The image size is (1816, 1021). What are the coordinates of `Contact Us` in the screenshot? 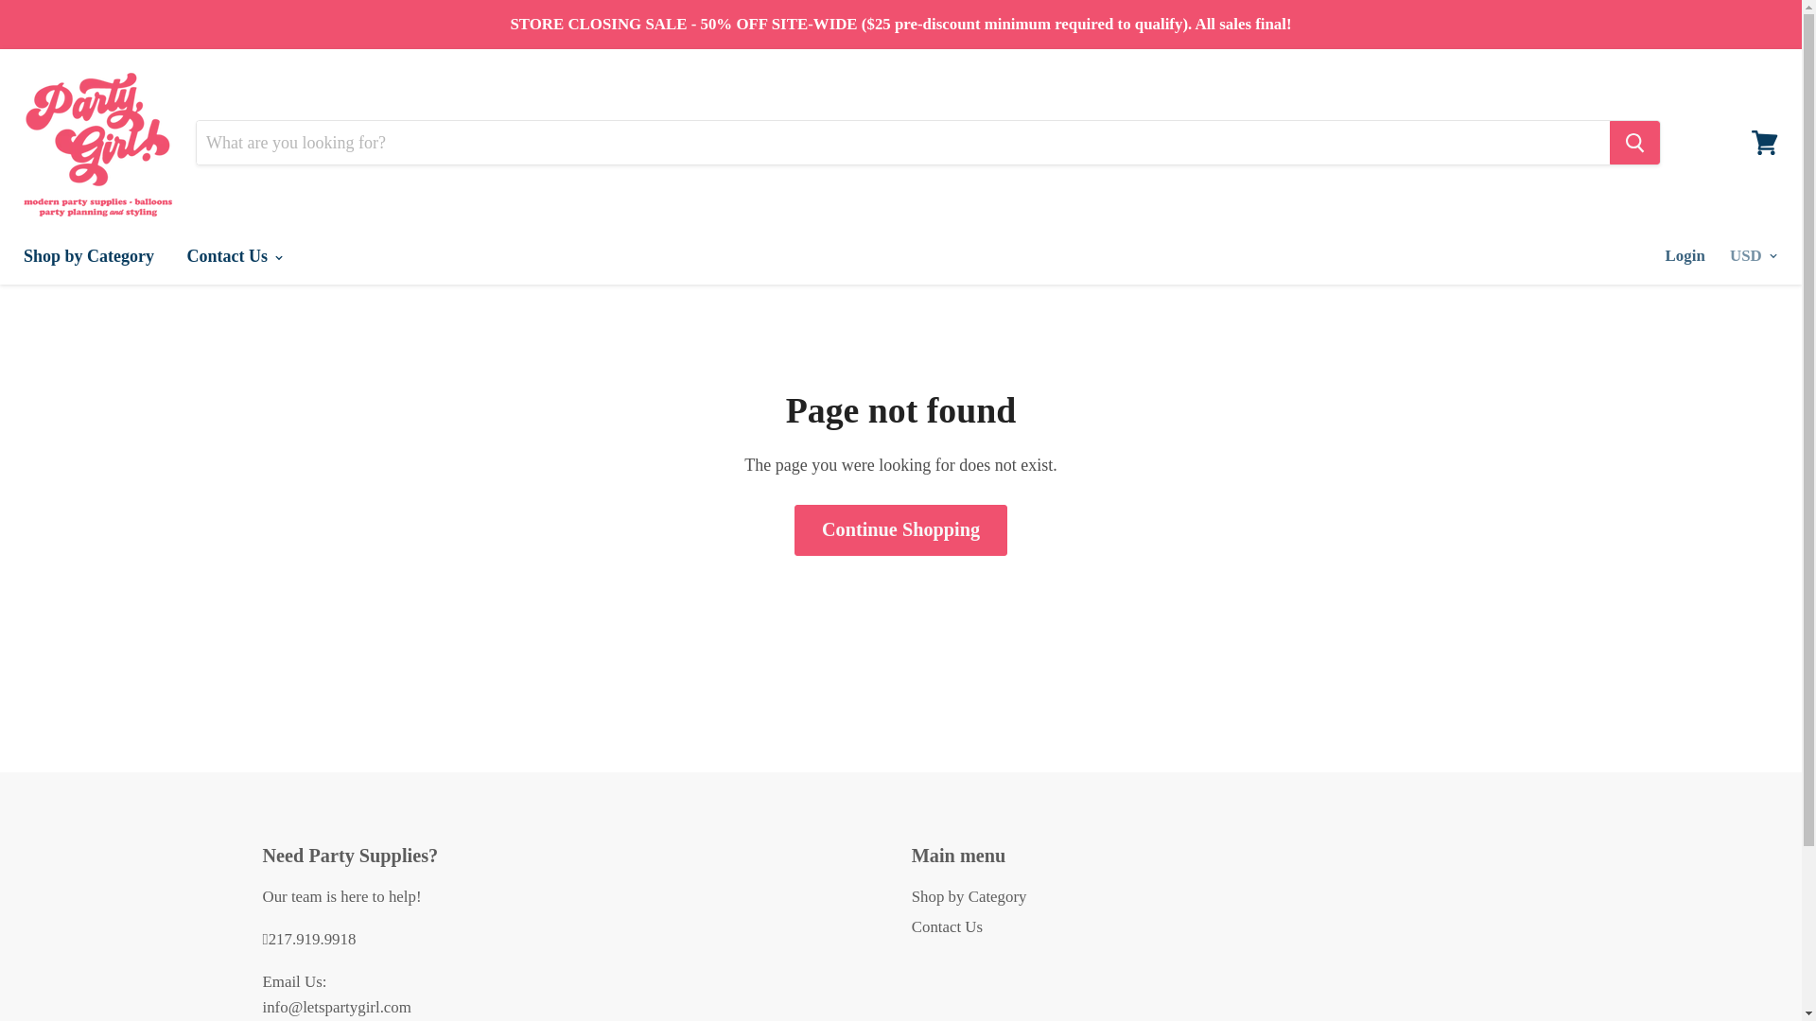 It's located at (946, 926).